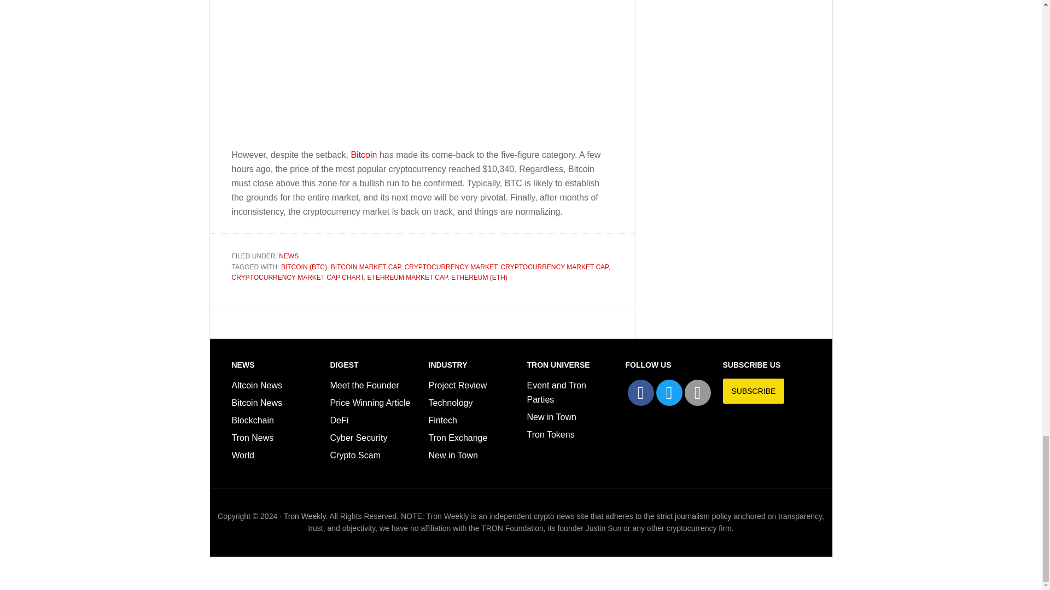 This screenshot has height=590, width=1050. What do you see at coordinates (697, 393) in the screenshot?
I see `Telegram` at bounding box center [697, 393].